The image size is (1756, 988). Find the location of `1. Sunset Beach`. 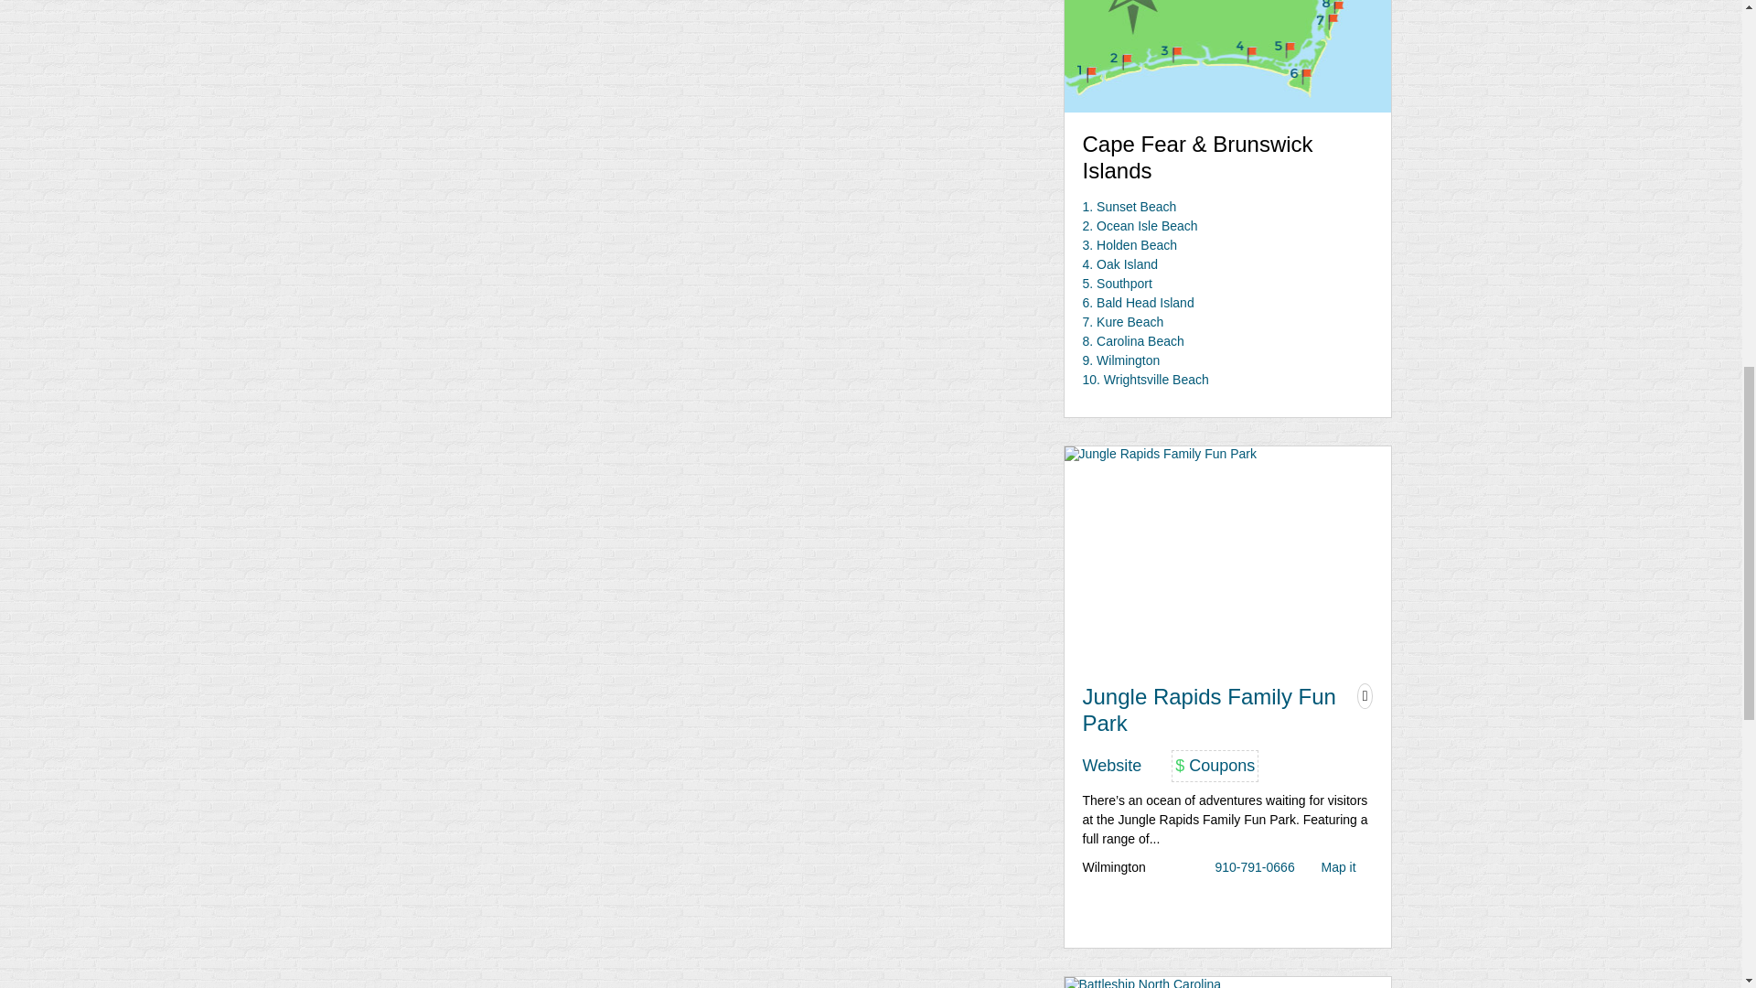

1. Sunset Beach is located at coordinates (1130, 207).